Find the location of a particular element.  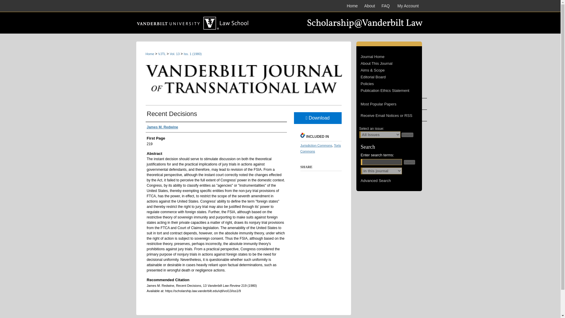

Policies is located at coordinates (394, 84).